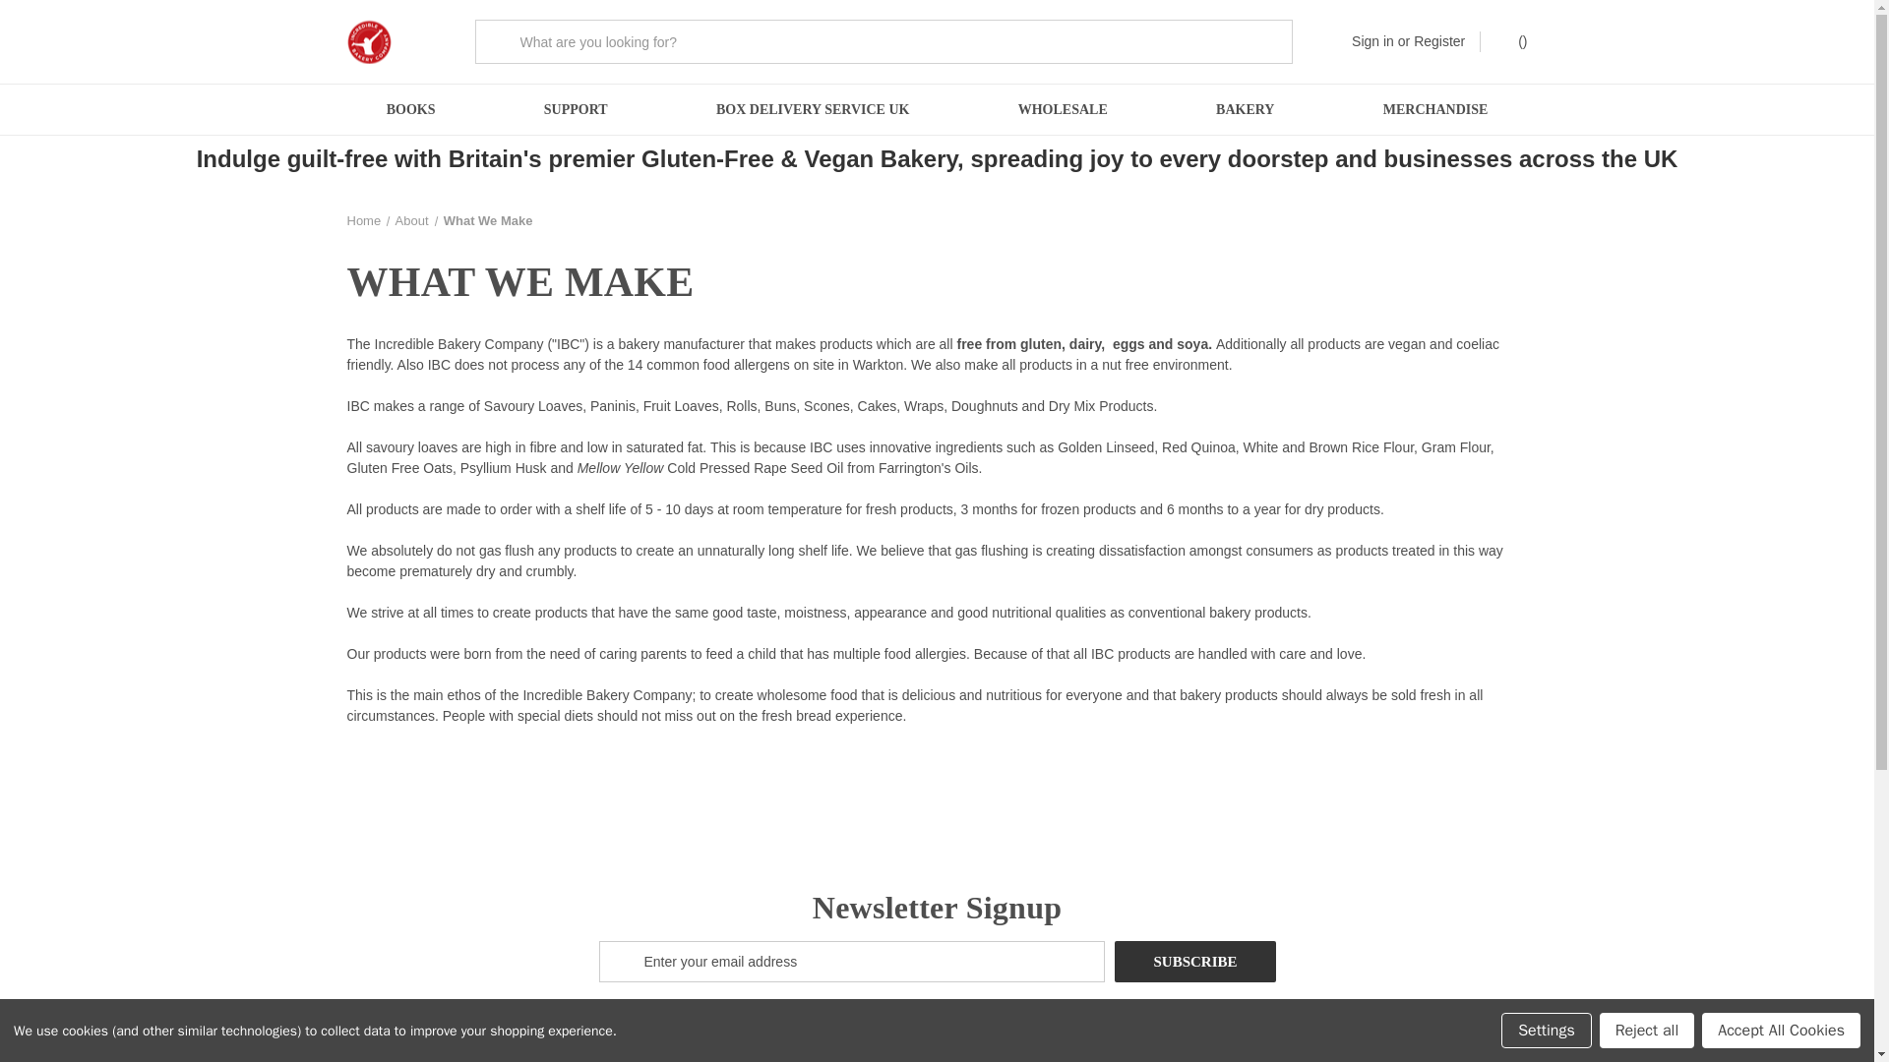  Describe the element at coordinates (576, 110) in the screenshot. I see `SUPPORT` at that location.